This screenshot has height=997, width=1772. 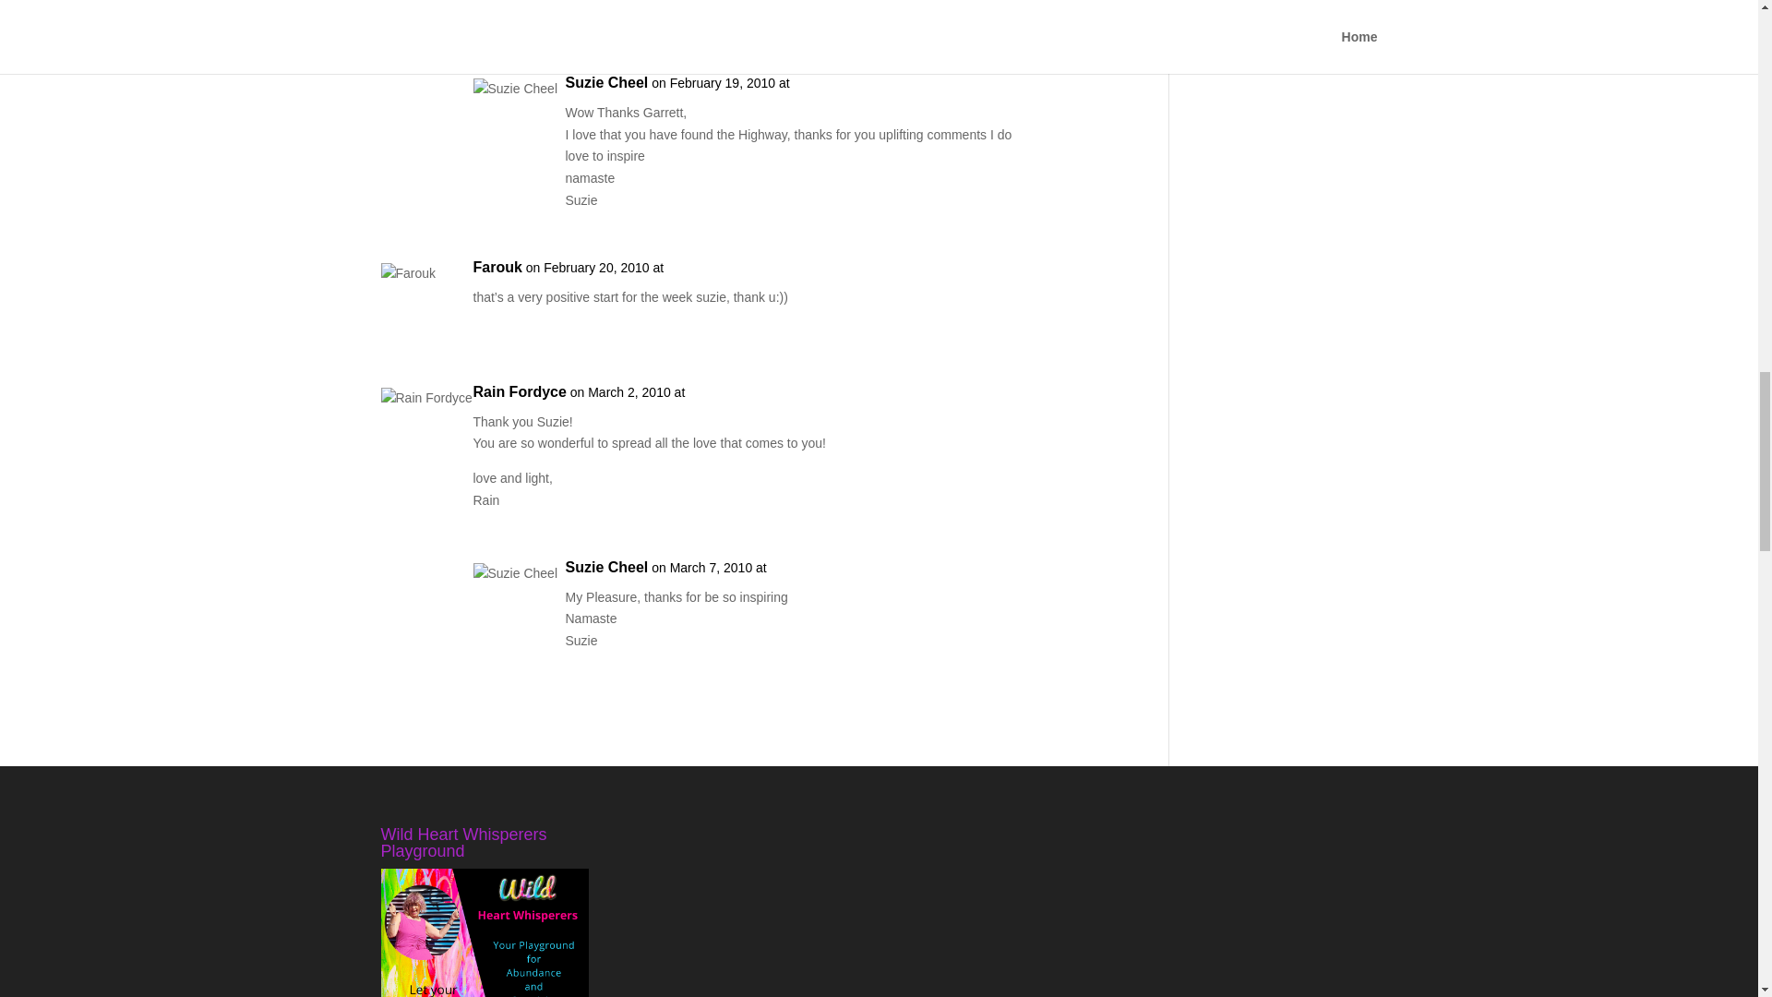 What do you see at coordinates (606, 567) in the screenshot?
I see `Suzie Cheel` at bounding box center [606, 567].